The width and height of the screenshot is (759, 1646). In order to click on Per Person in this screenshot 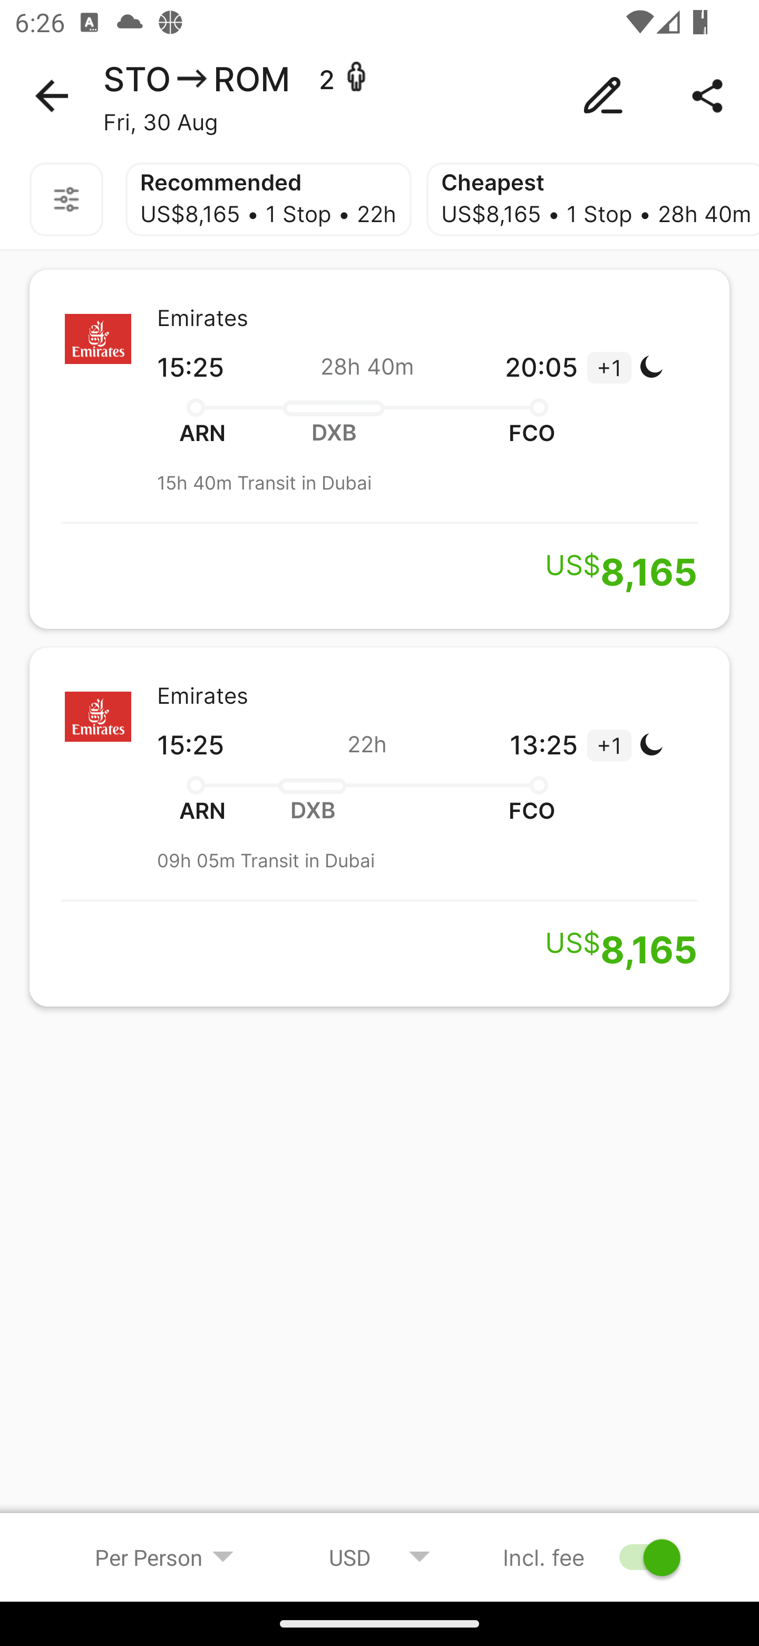, I will do `click(164, 1557)`.